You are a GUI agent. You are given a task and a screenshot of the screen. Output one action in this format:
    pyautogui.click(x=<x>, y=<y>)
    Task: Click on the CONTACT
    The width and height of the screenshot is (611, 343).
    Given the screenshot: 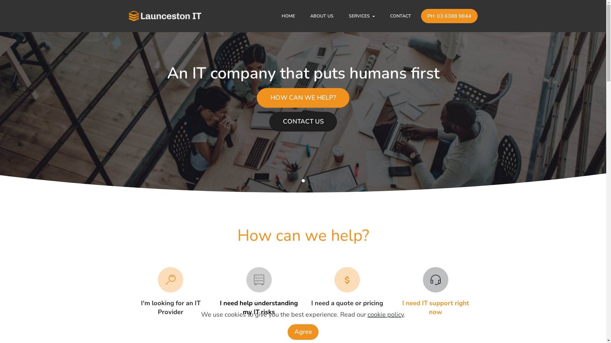 What is the action you would take?
    pyautogui.click(x=401, y=16)
    